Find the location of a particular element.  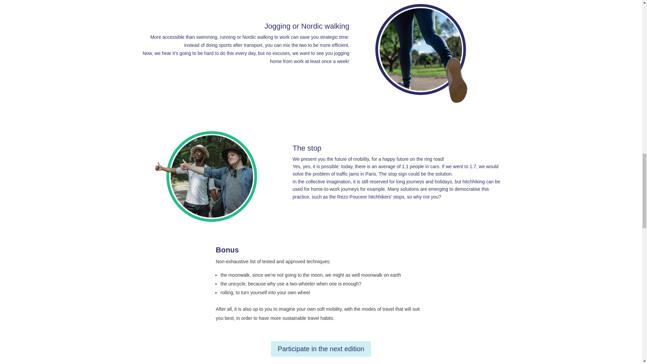

1 is located at coordinates (206, 177).